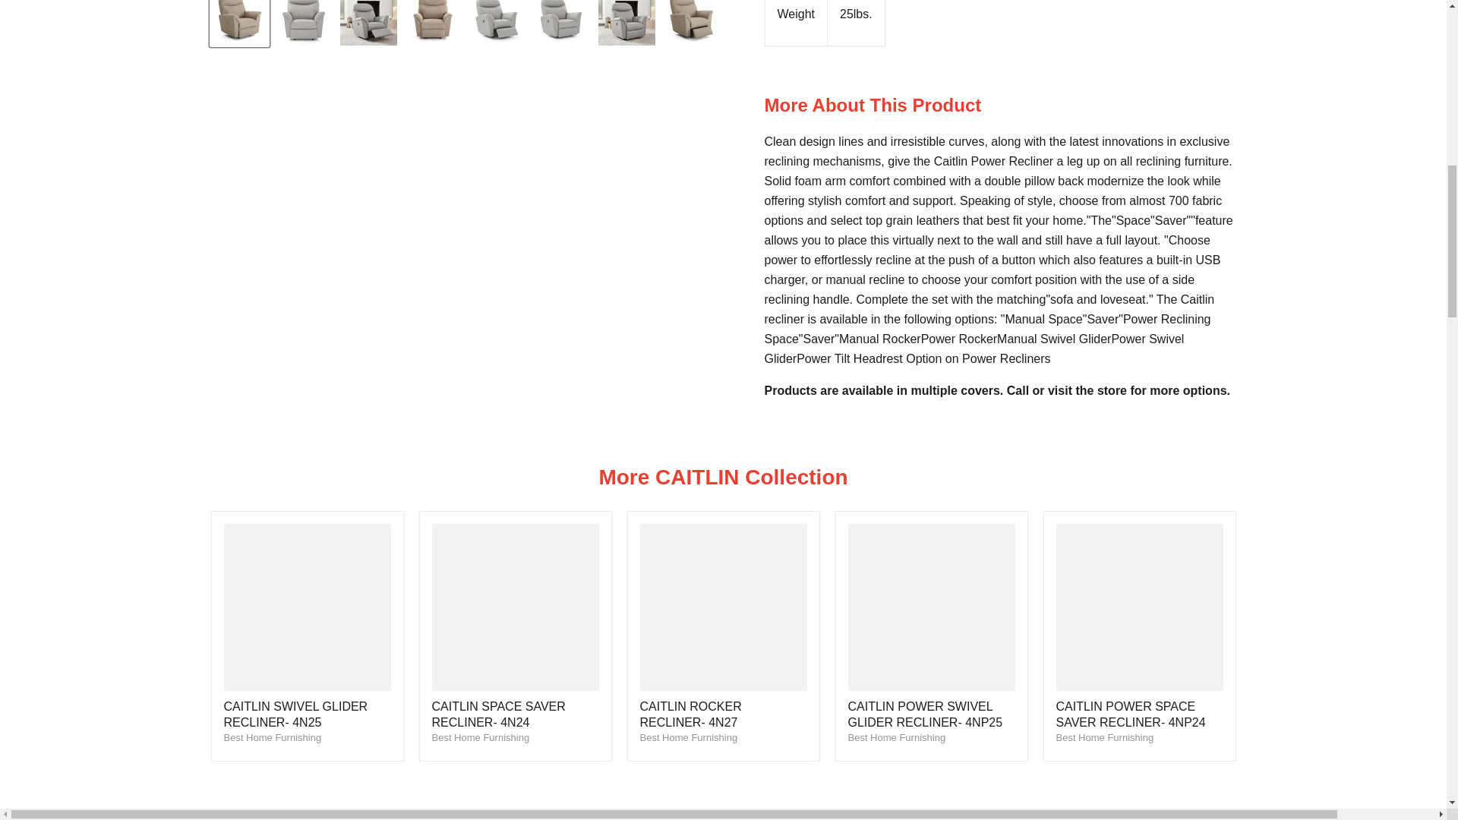  What do you see at coordinates (688, 737) in the screenshot?
I see `Best Home Furnishing` at bounding box center [688, 737].